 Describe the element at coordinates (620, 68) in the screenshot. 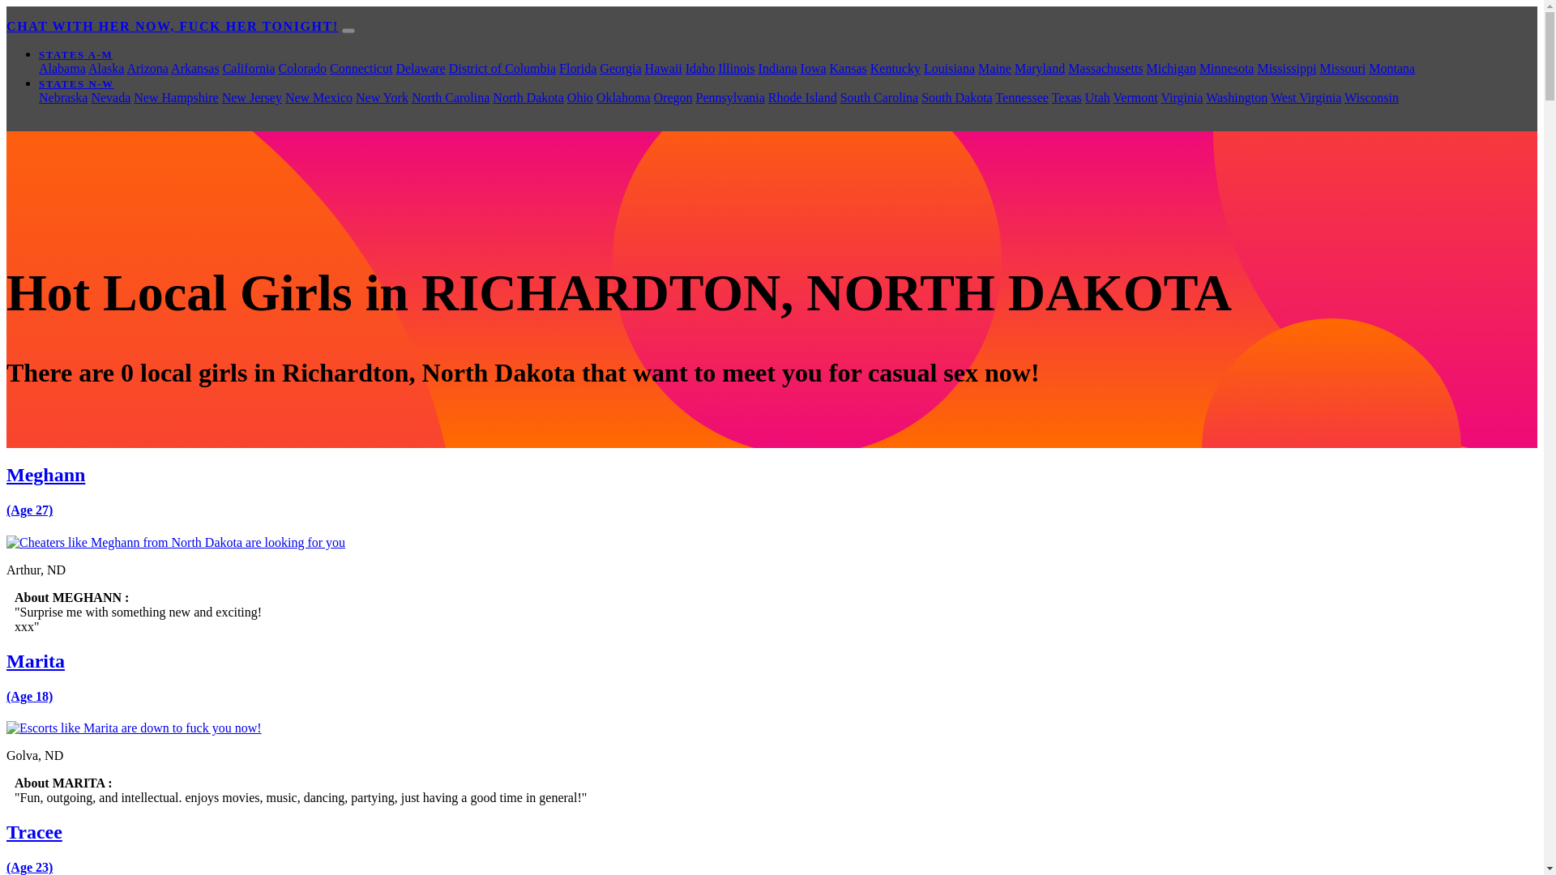

I see `Georgia` at that location.